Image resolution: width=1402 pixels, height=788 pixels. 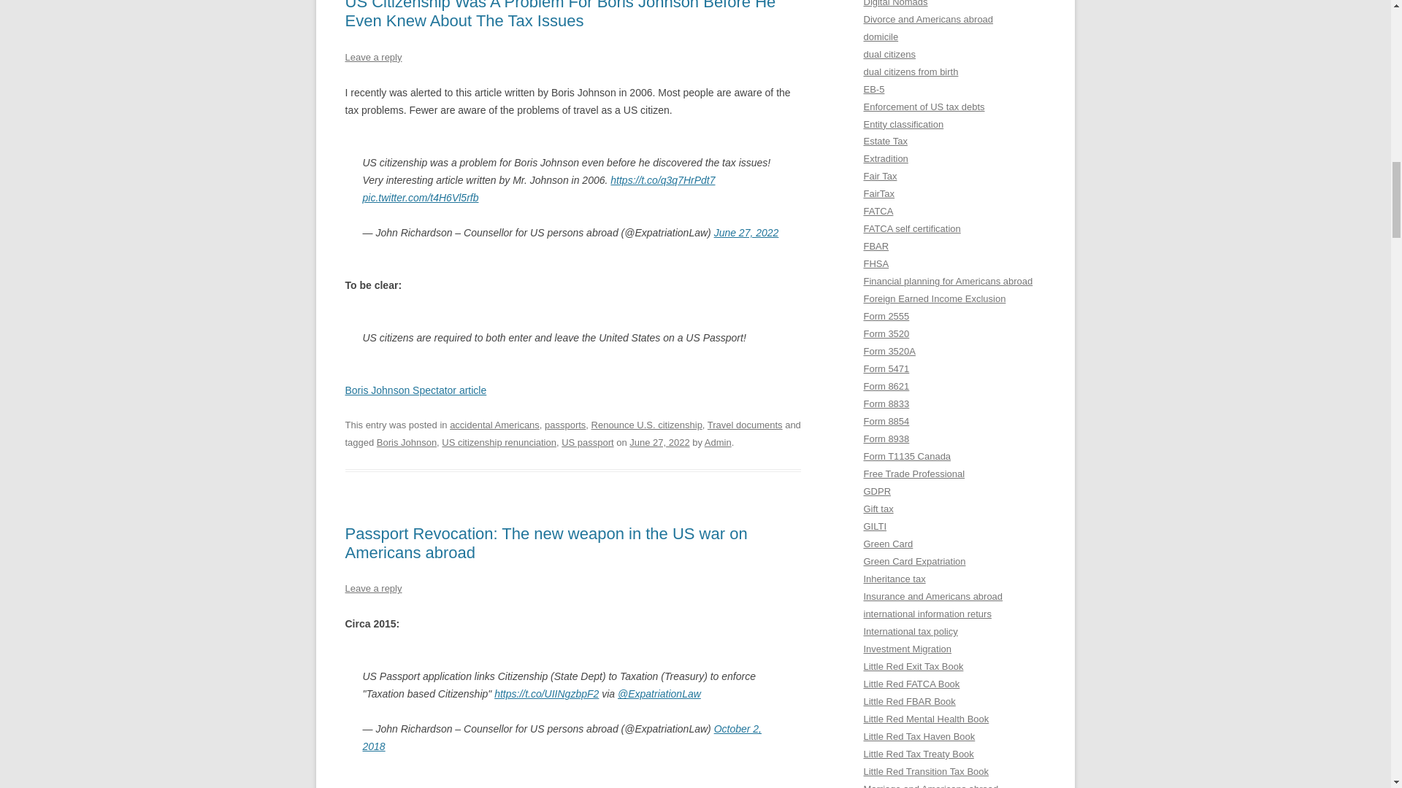 What do you see at coordinates (719, 442) in the screenshot?
I see `View all posts by Admin` at bounding box center [719, 442].